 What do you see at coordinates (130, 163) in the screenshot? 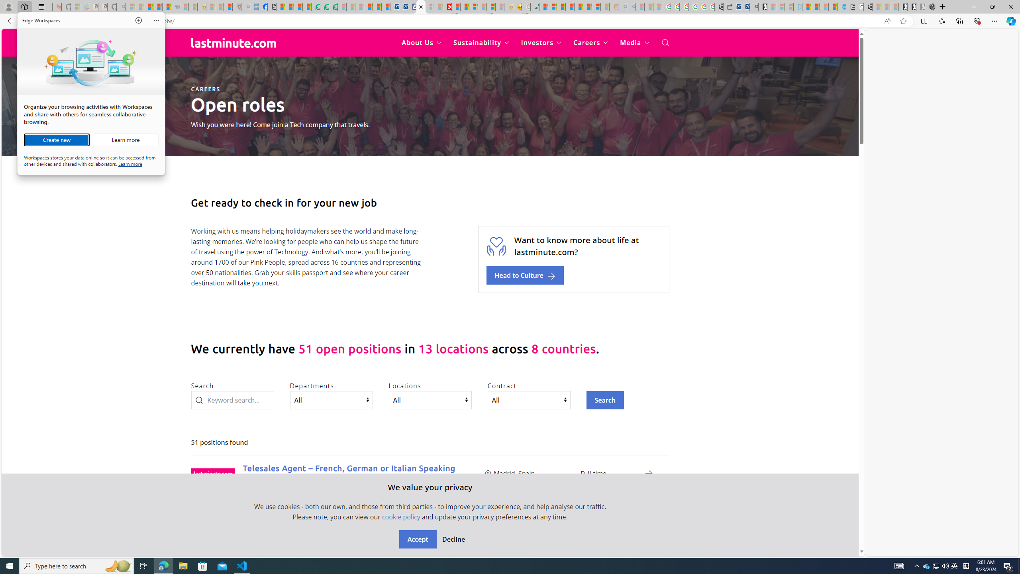
I see `Learn more about Workspaces privacy` at bounding box center [130, 163].